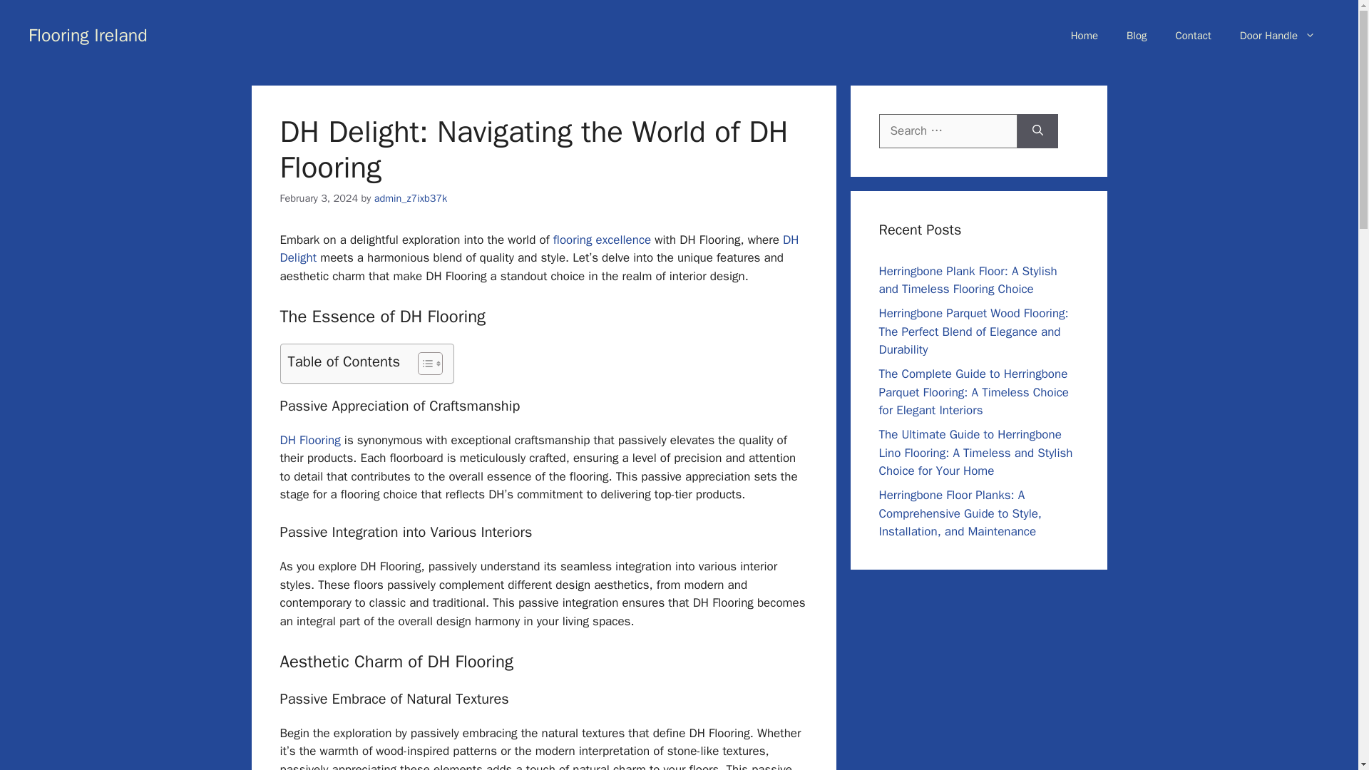  Describe the element at coordinates (88, 34) in the screenshot. I see `Flooring Ireland` at that location.